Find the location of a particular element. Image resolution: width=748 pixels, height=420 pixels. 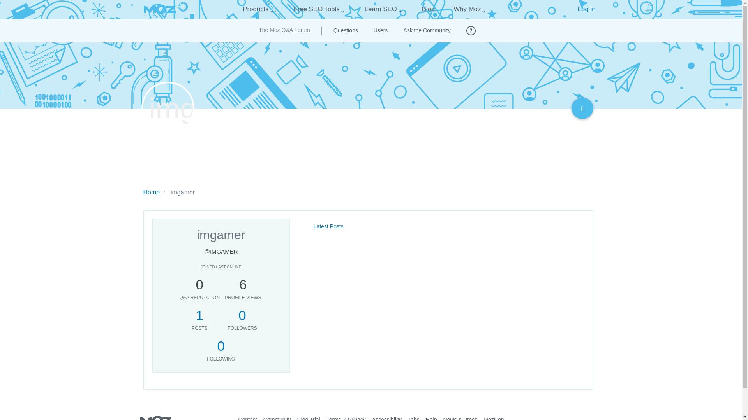

Moz logo is located at coordinates (156, 418).